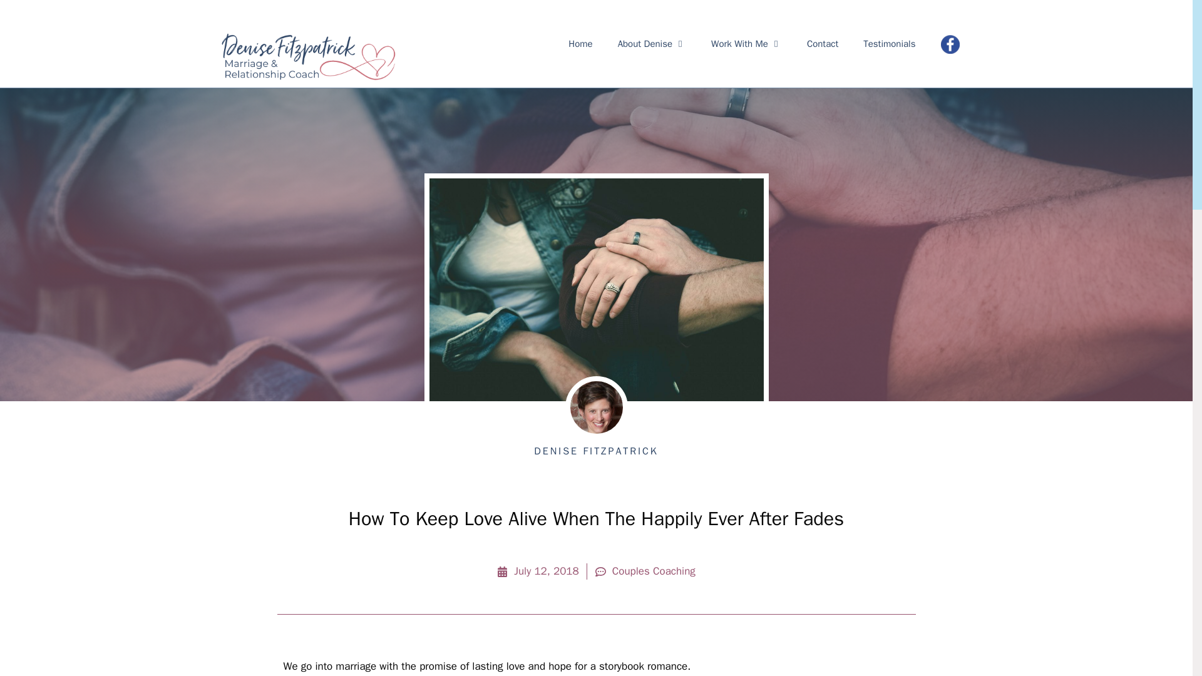  Describe the element at coordinates (823, 44) in the screenshot. I see `Contact` at that location.